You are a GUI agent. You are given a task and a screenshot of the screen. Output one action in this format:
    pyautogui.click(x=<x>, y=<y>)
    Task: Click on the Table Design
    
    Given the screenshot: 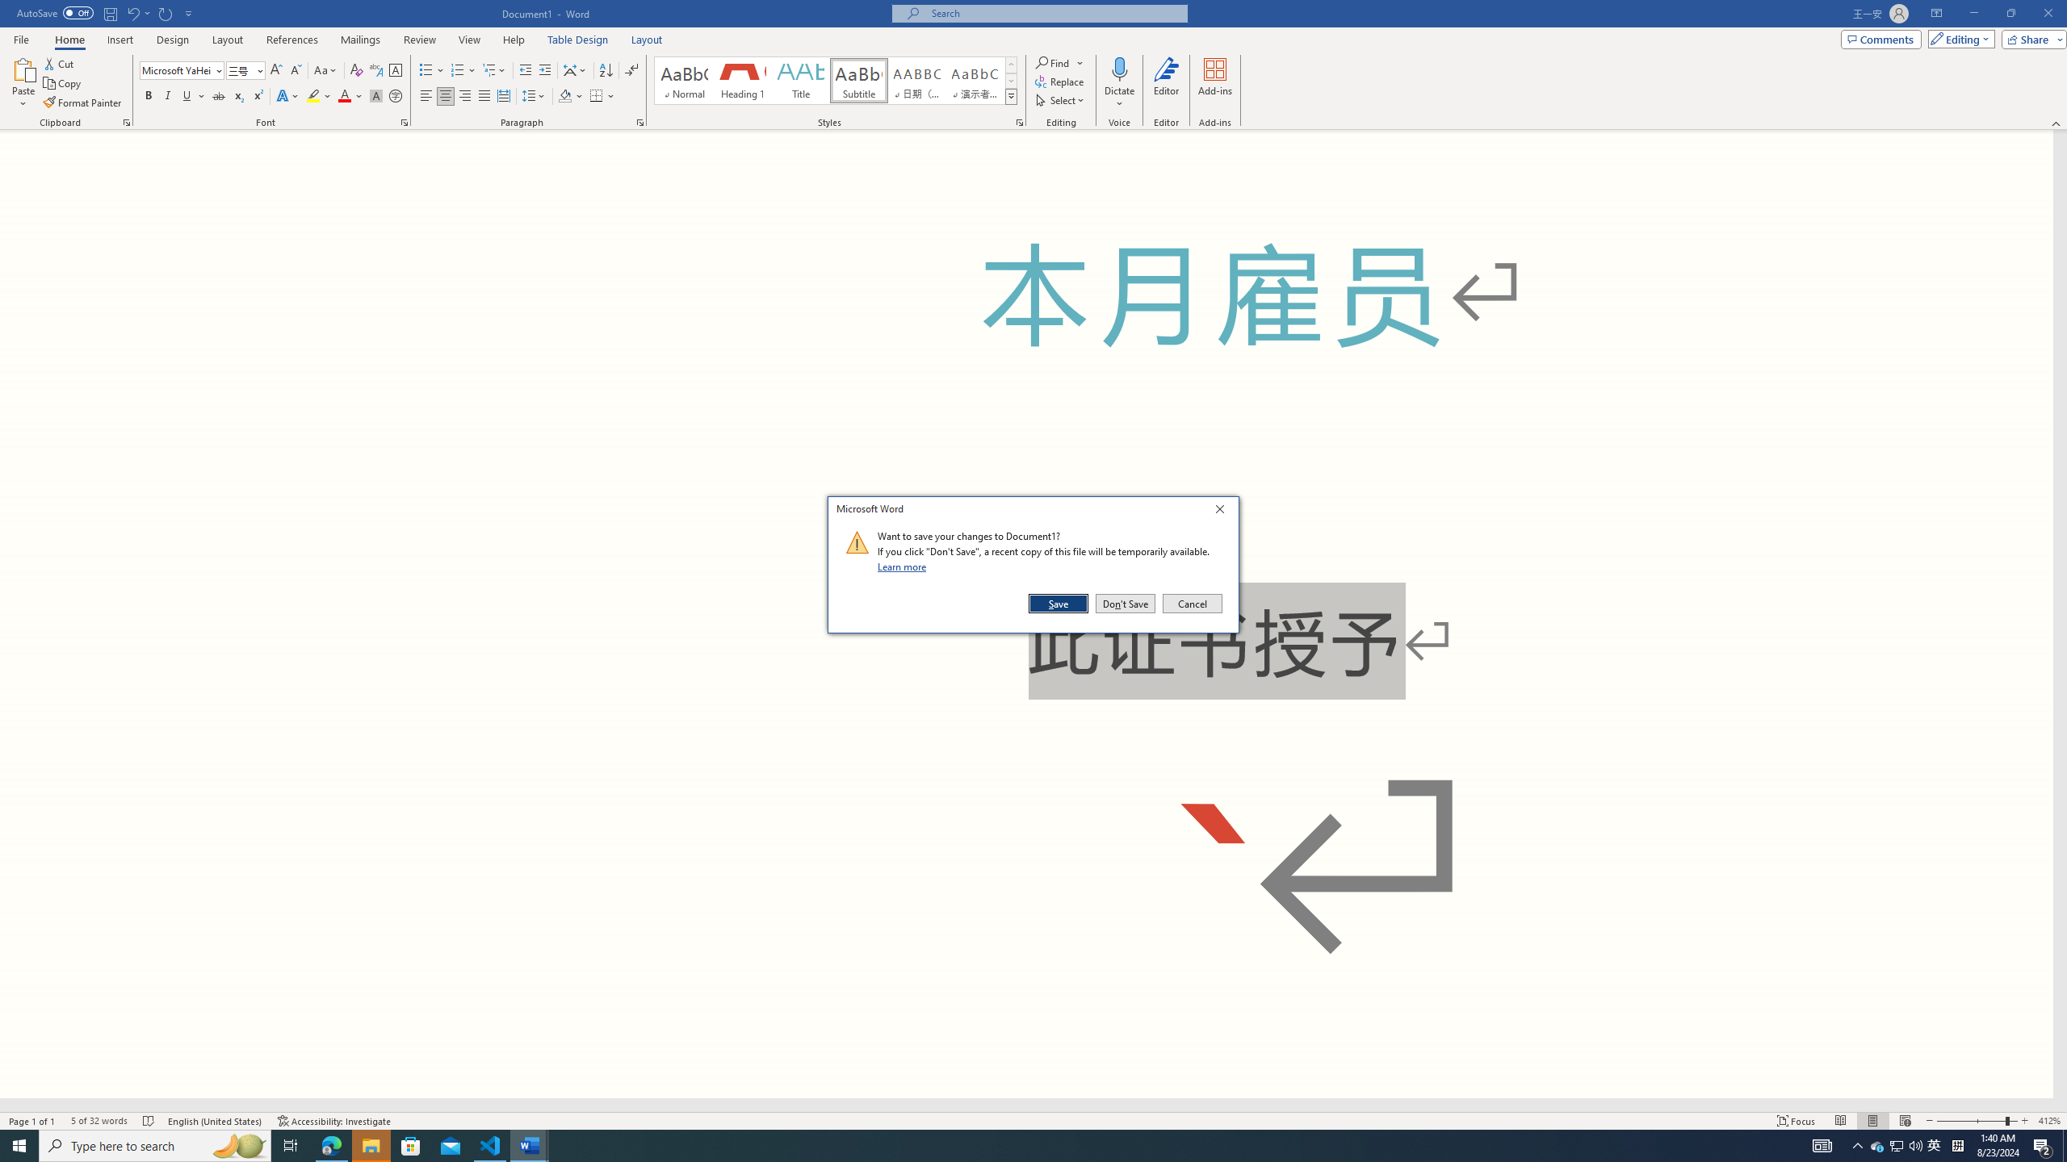 What is the action you would take?
    pyautogui.click(x=578, y=40)
    